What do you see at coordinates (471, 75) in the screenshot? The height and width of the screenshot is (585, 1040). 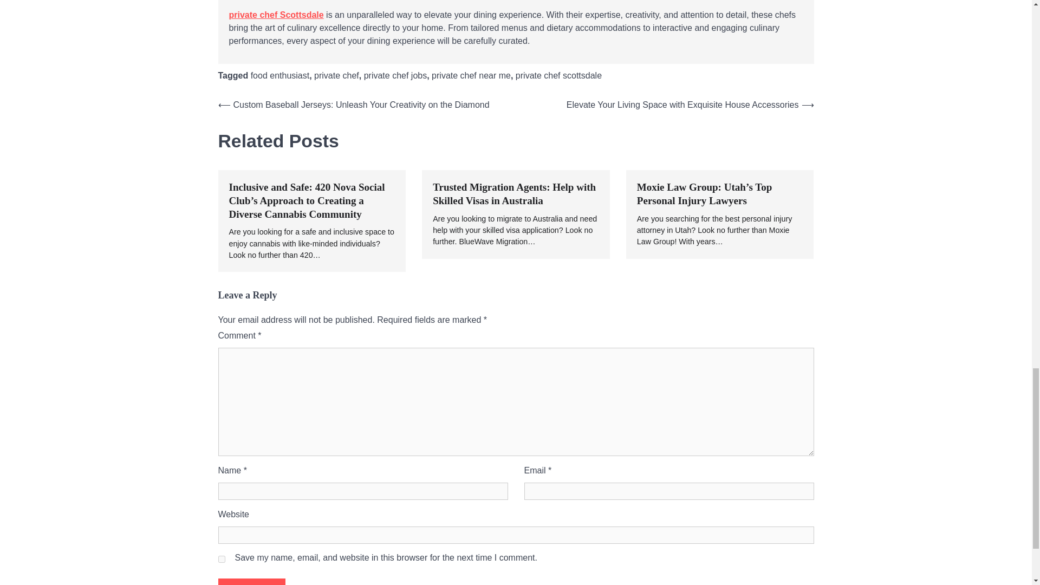 I see `private chef near me` at bounding box center [471, 75].